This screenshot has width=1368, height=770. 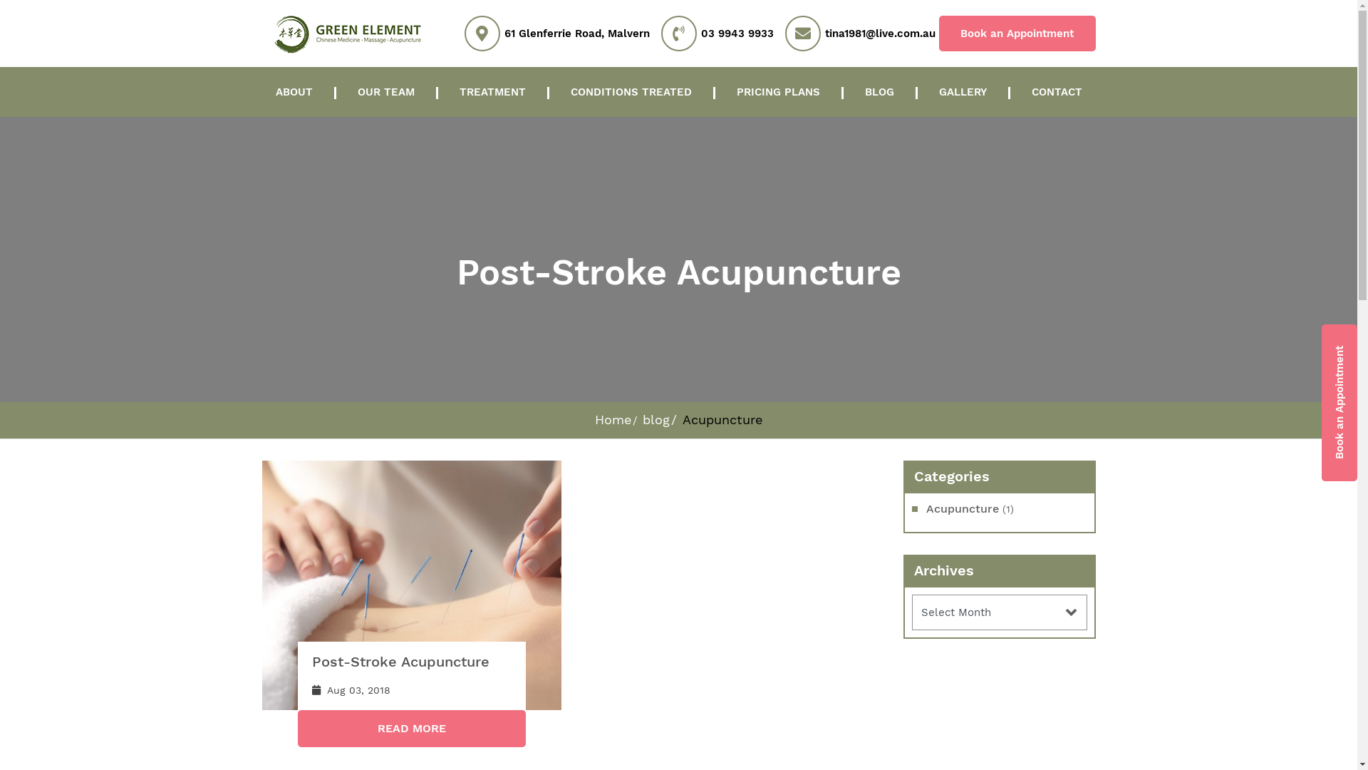 I want to click on 03 9943 9933, so click(x=737, y=28).